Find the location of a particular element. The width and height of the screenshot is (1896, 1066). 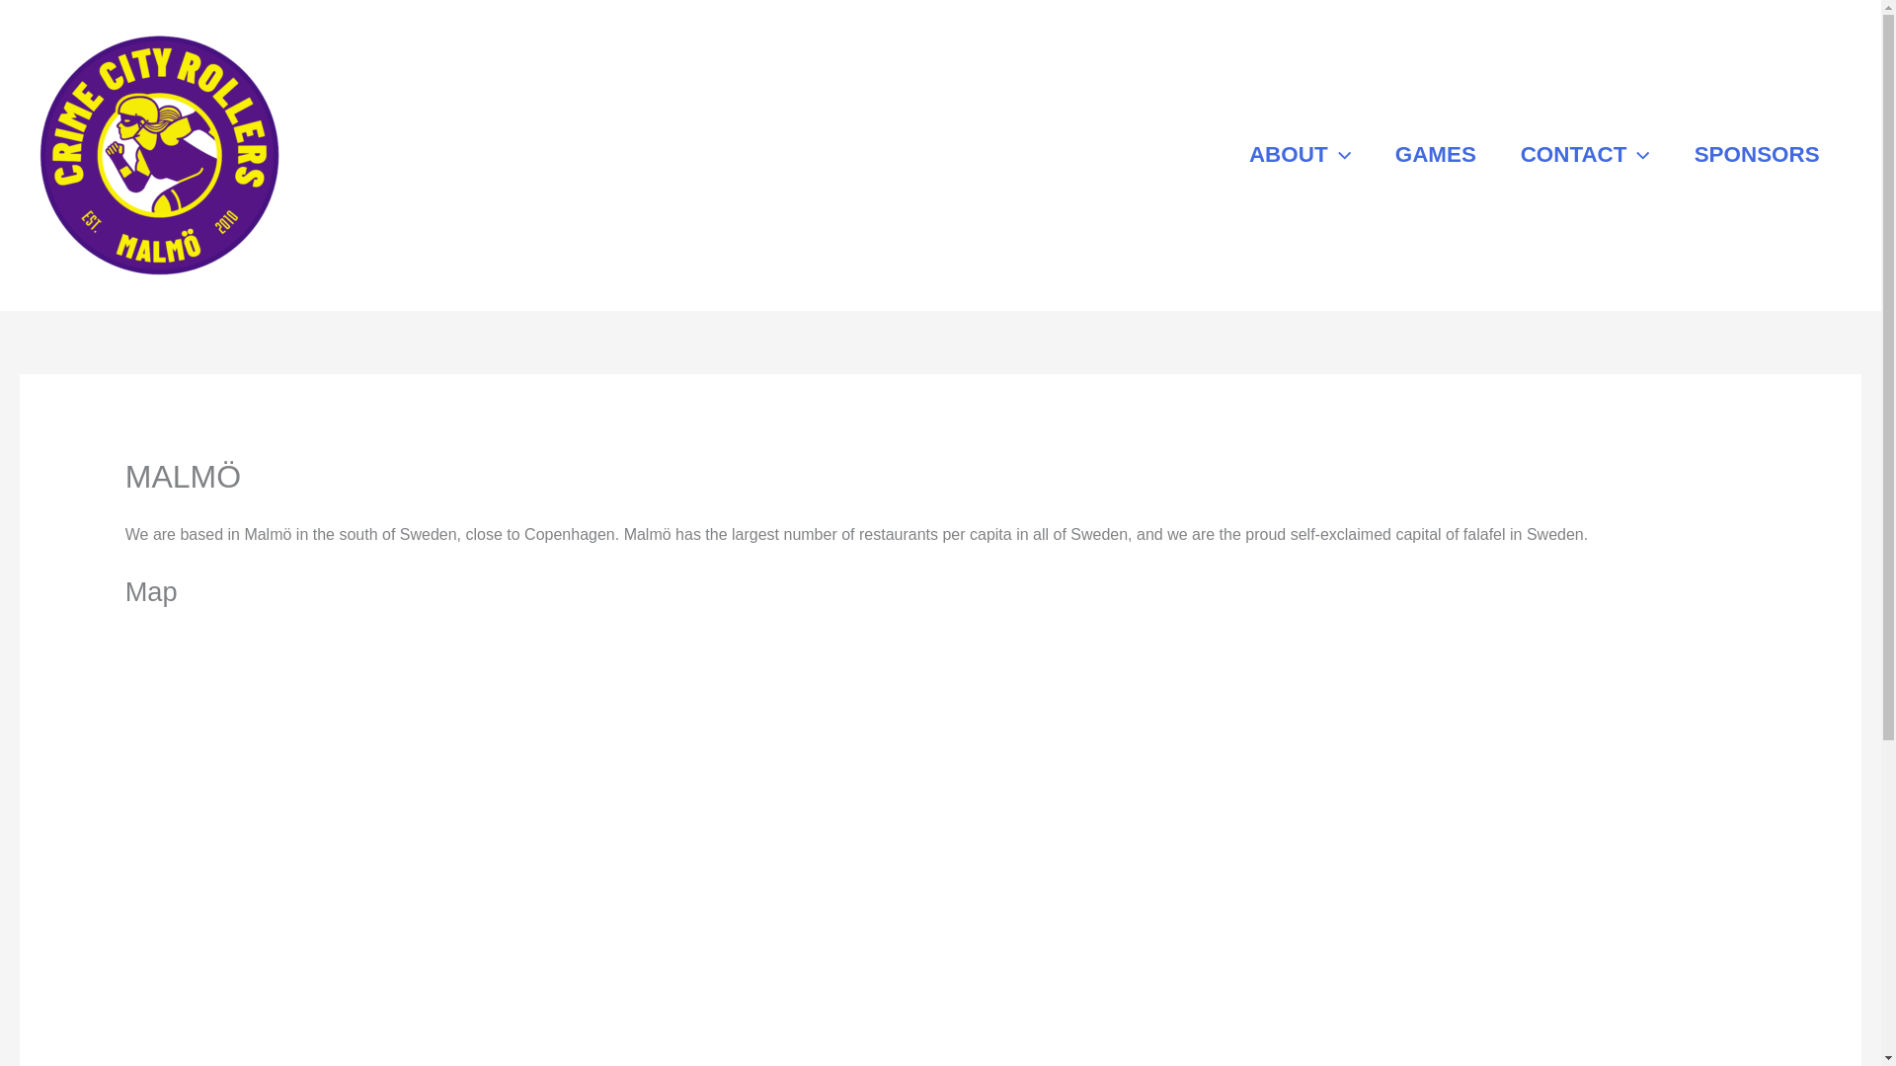

ABOUT is located at coordinates (1300, 156).